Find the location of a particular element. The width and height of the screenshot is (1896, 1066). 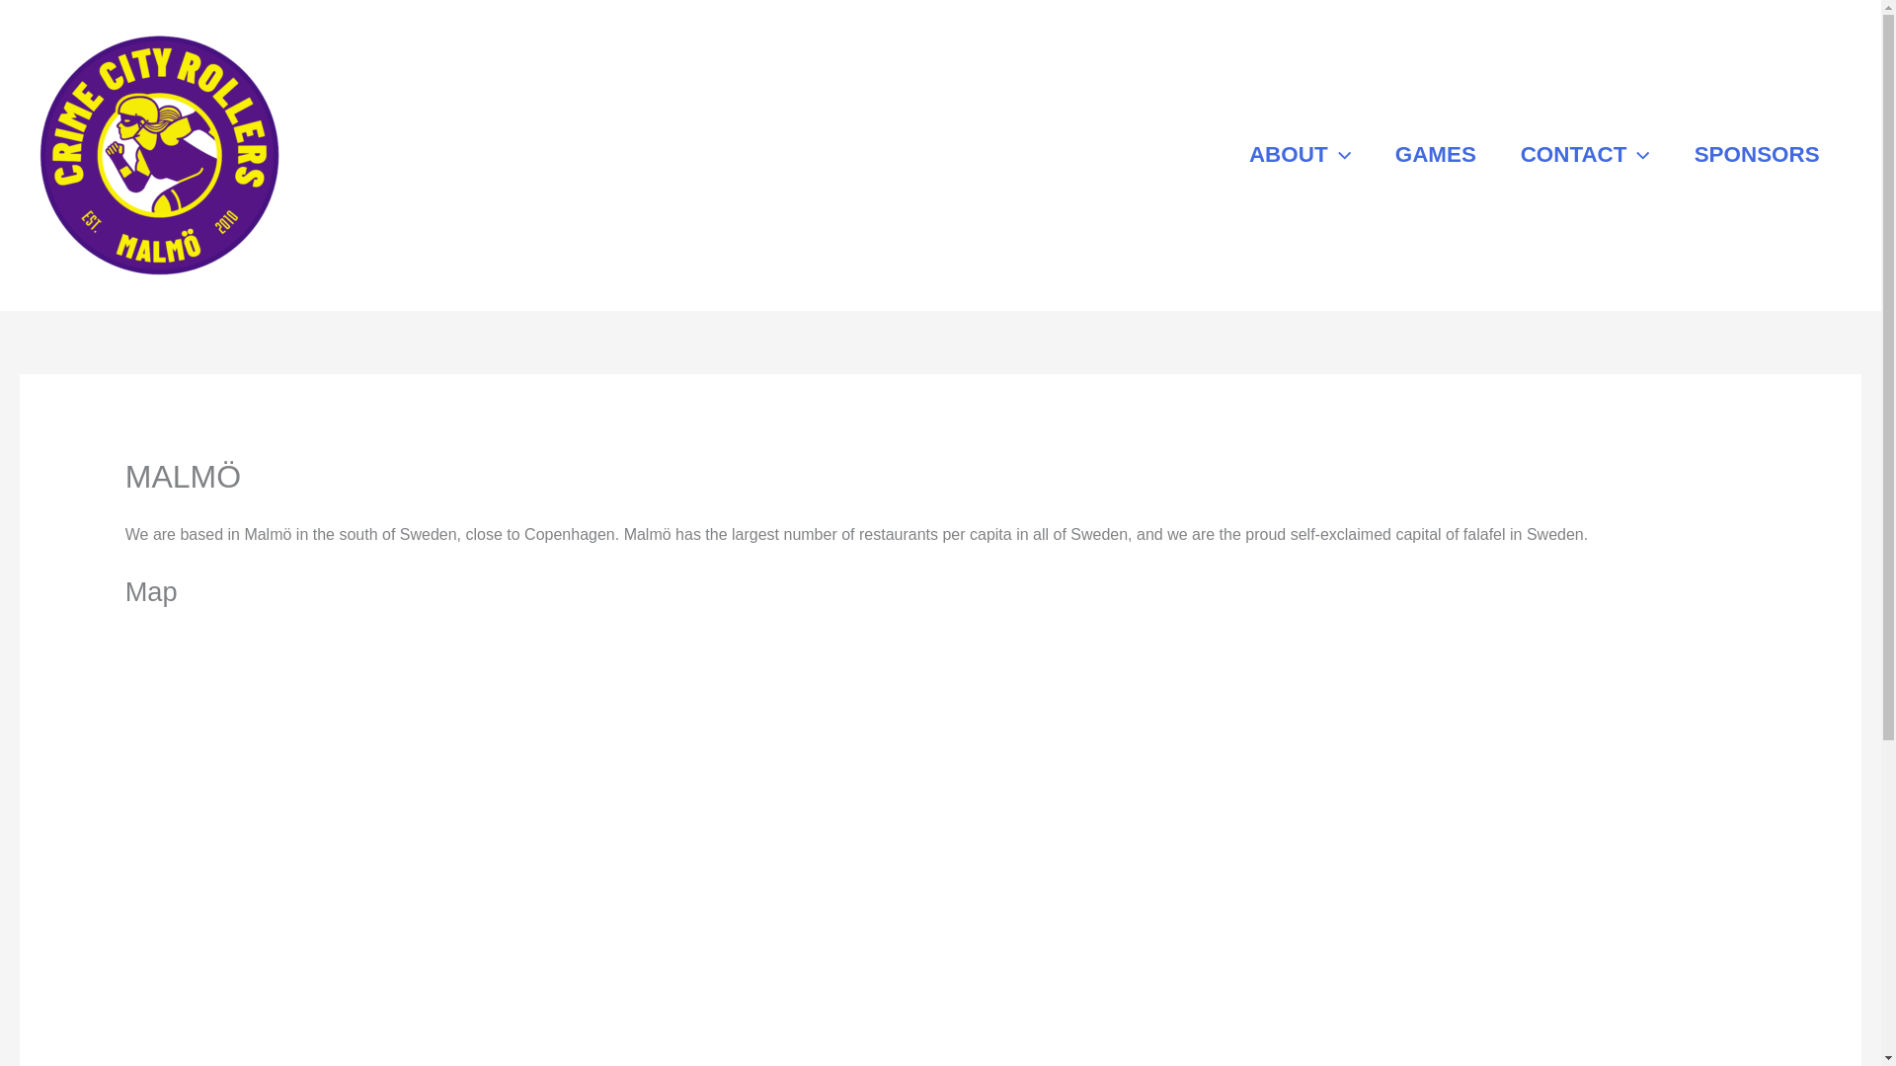

ABOUT is located at coordinates (1300, 156).